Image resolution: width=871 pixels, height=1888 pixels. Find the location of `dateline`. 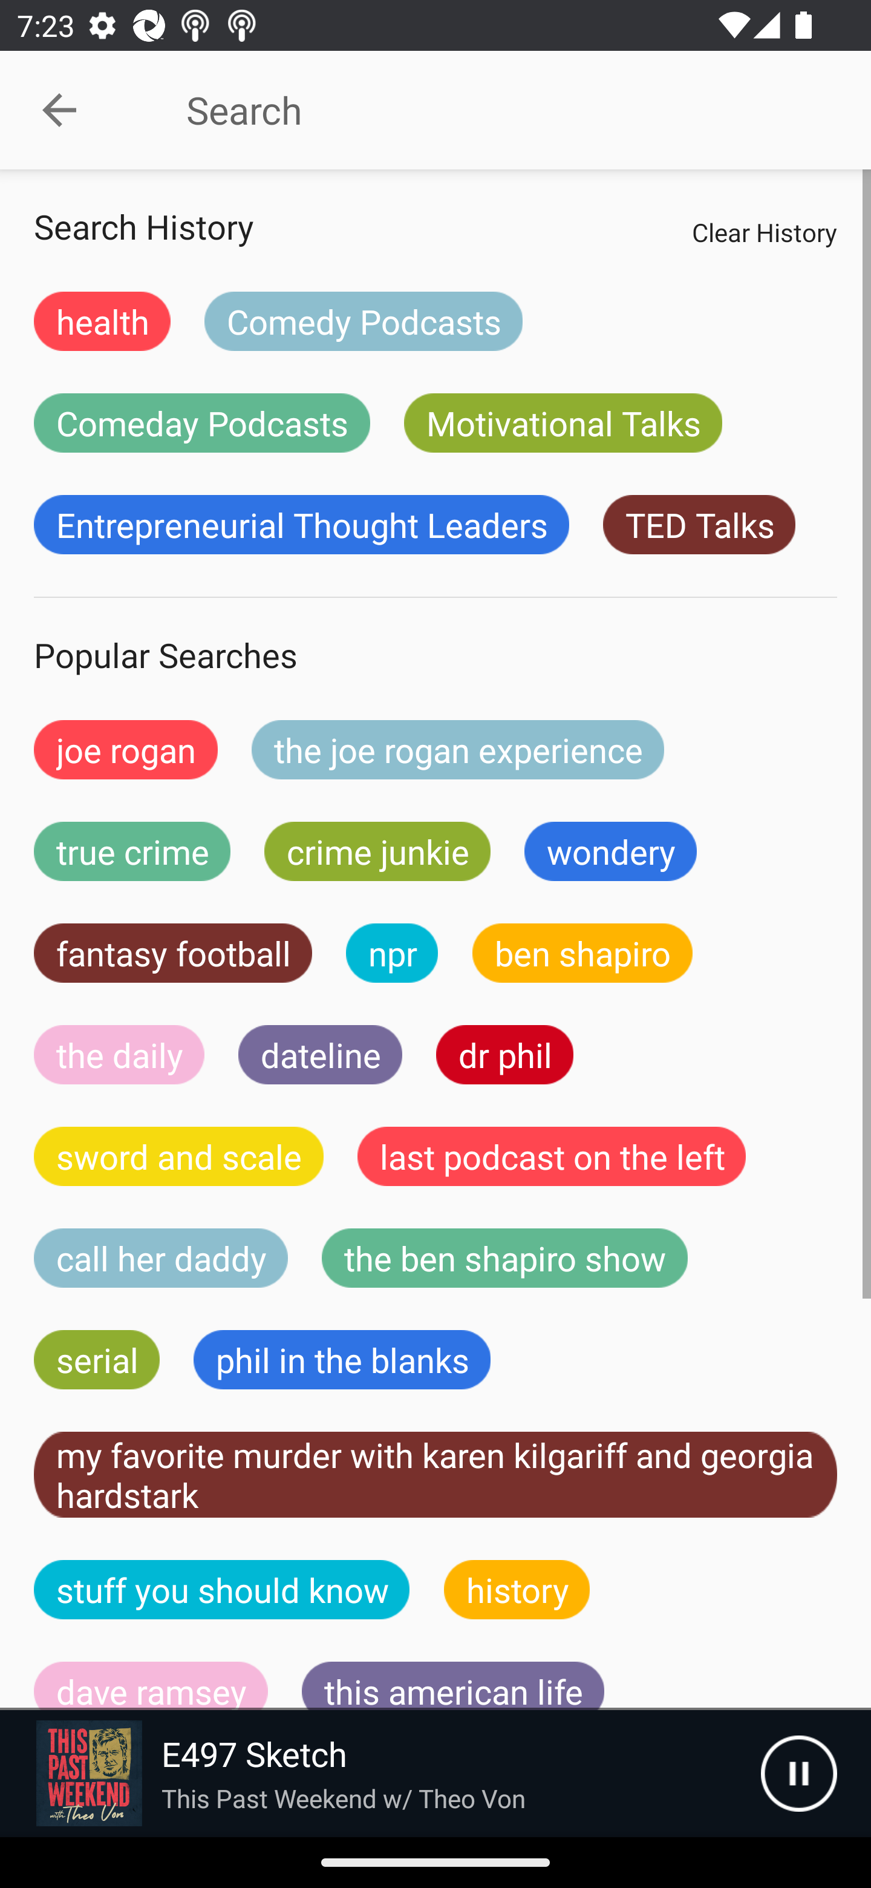

dateline is located at coordinates (321, 1054).